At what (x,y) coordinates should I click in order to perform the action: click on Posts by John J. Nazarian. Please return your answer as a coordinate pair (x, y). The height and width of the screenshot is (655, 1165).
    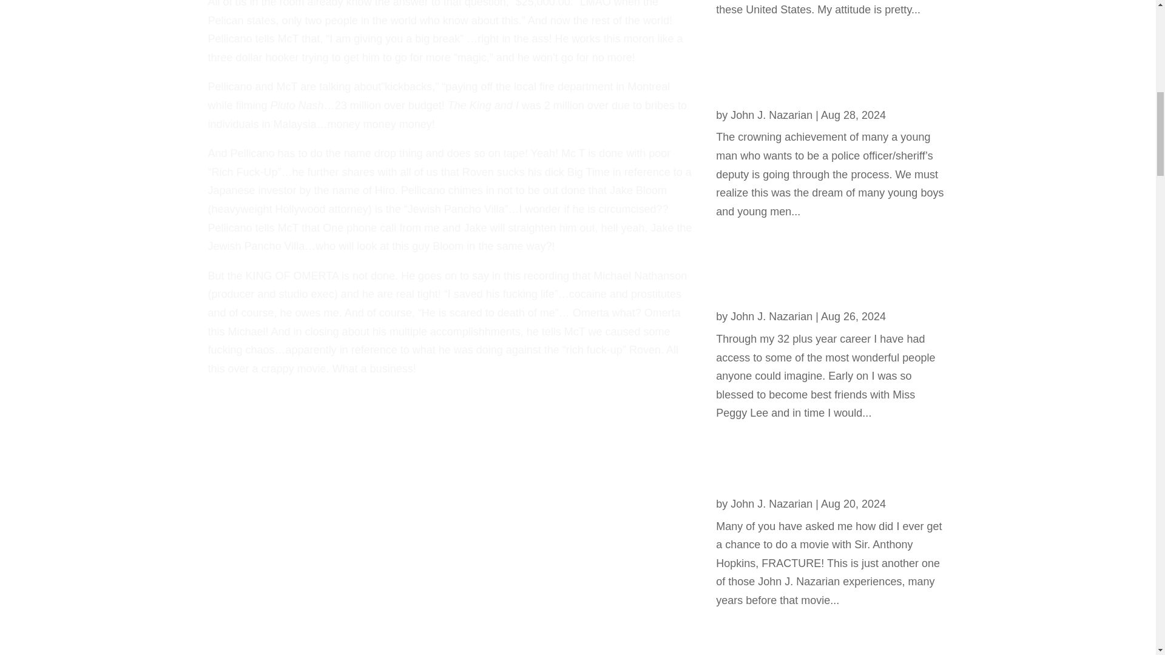
    Looking at the image, I should click on (771, 317).